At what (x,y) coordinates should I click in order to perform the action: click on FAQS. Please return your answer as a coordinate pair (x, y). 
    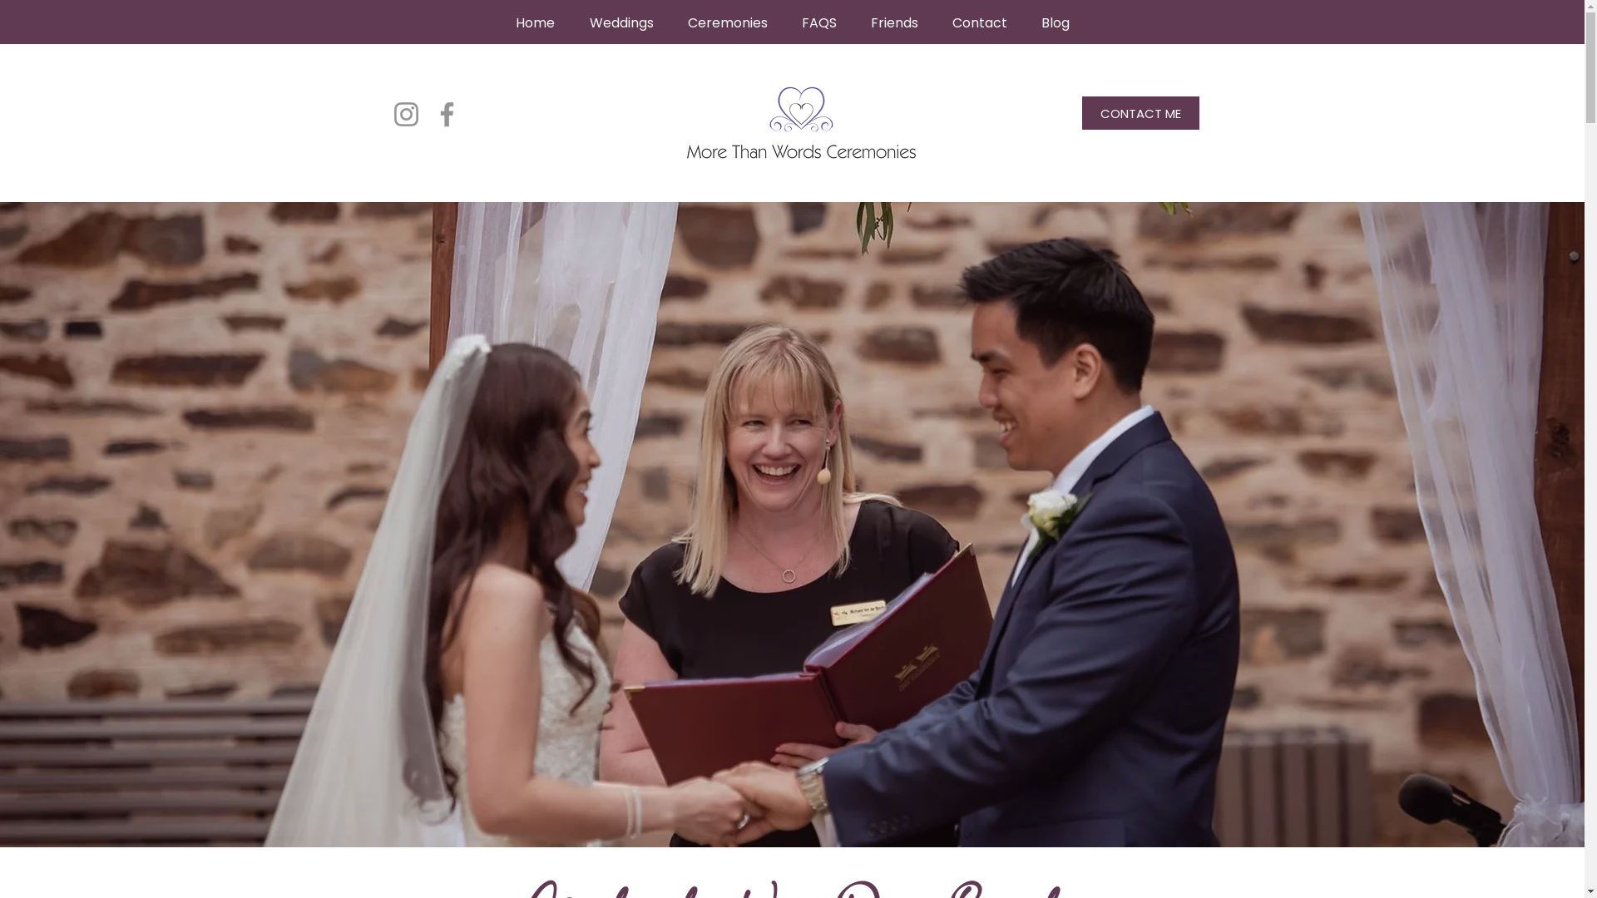
    Looking at the image, I should click on (820, 23).